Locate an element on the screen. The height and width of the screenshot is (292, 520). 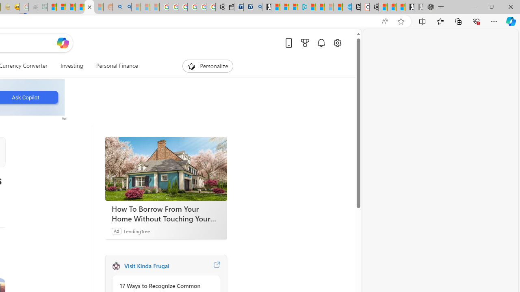
Ad is located at coordinates (116, 231).